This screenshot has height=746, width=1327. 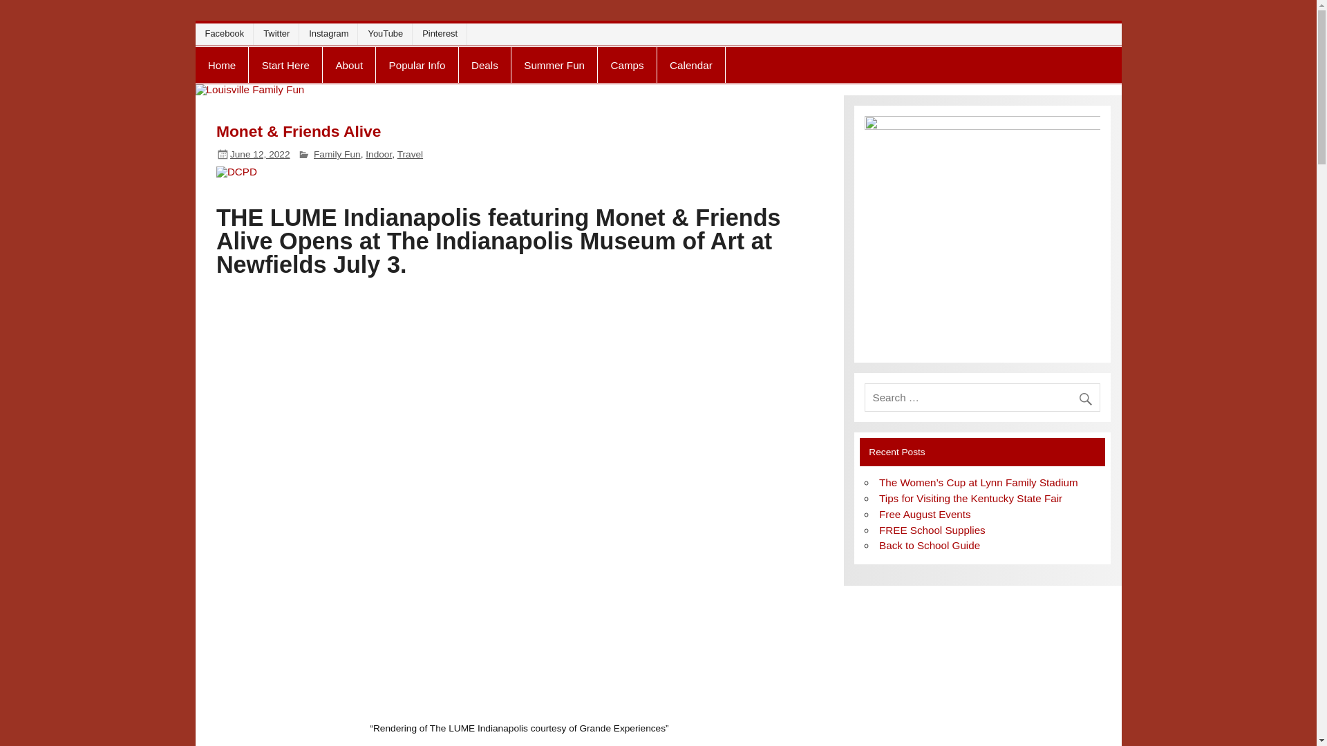 I want to click on Louisville Family Fun, so click(x=328, y=58).